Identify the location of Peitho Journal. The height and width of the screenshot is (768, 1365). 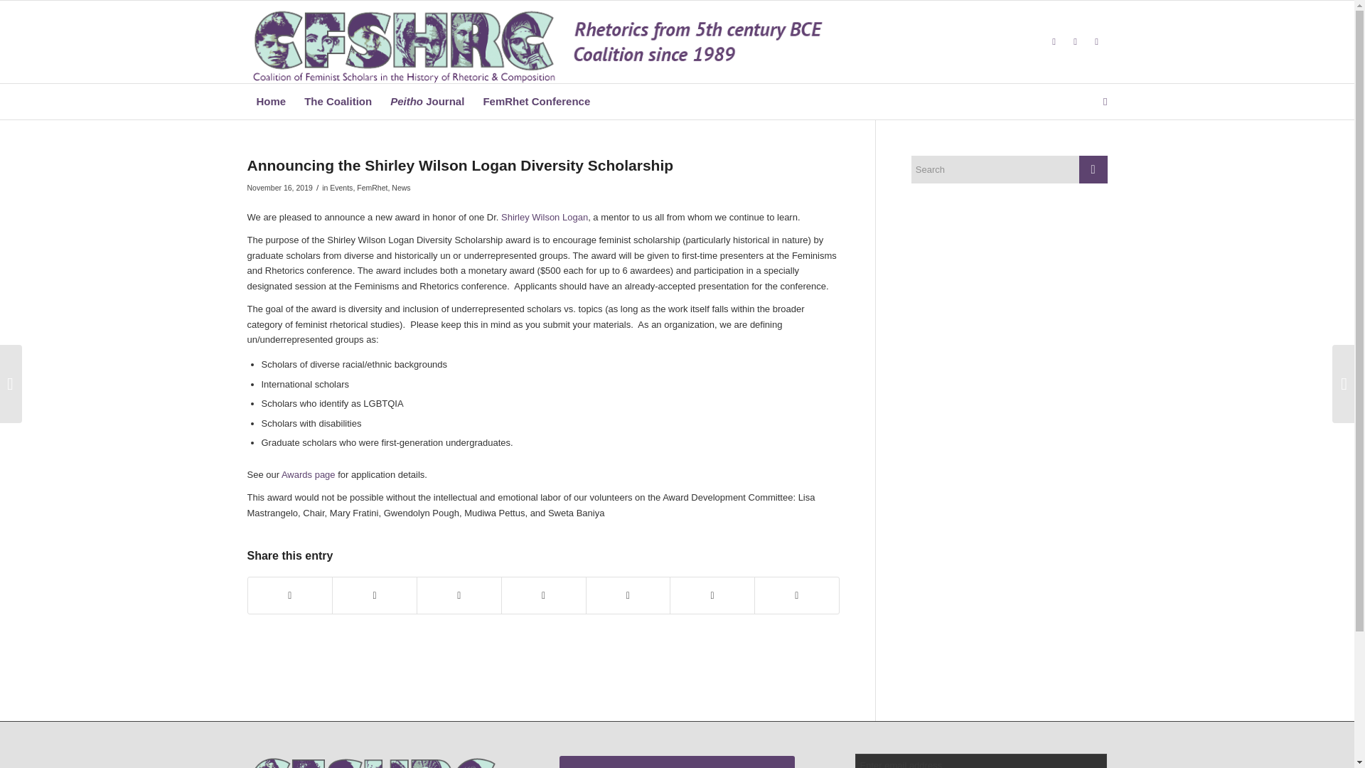
(427, 101).